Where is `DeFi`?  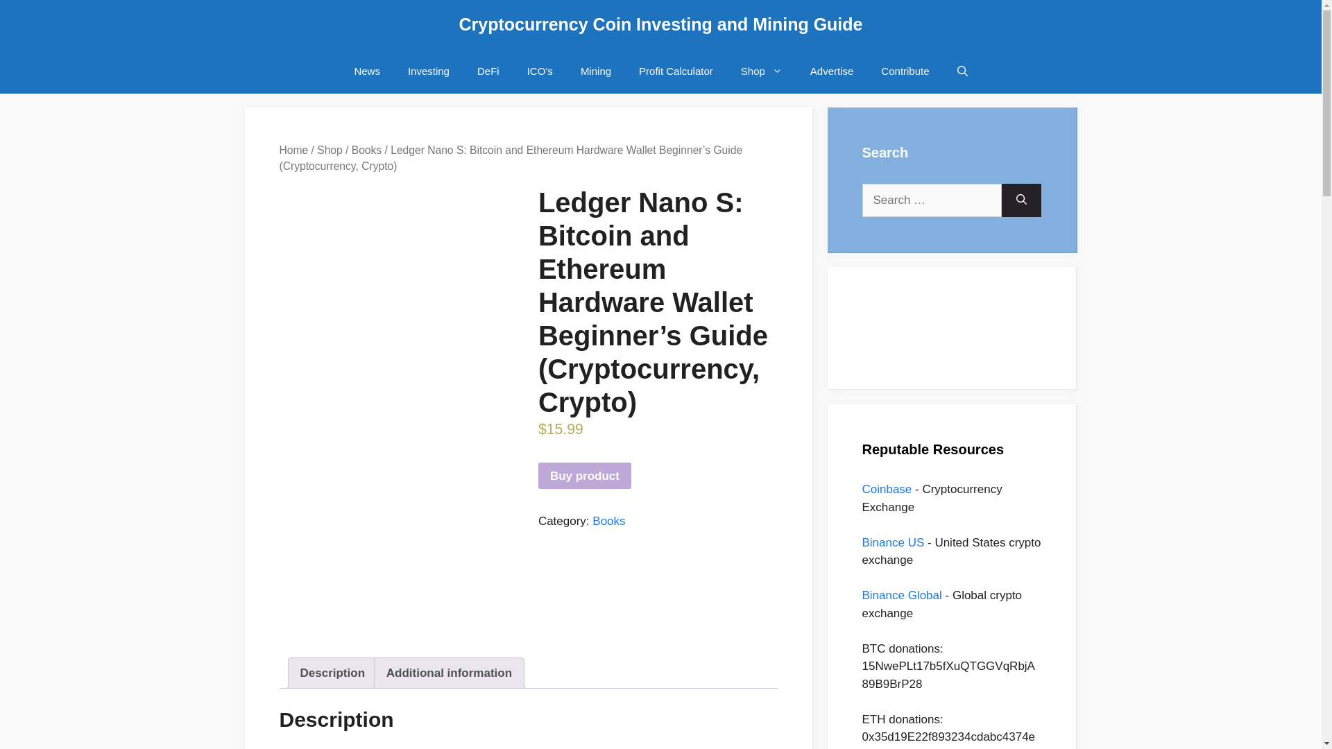 DeFi is located at coordinates (488, 71).